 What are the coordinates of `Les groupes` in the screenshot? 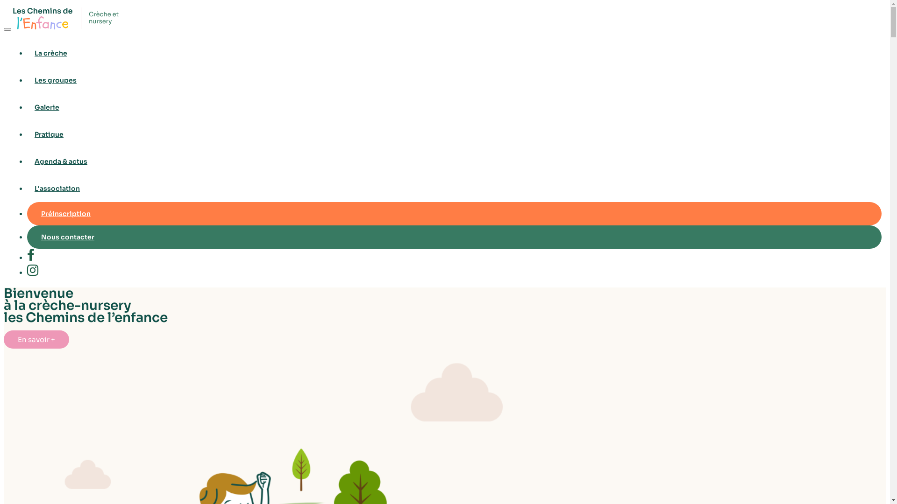 It's located at (454, 80).